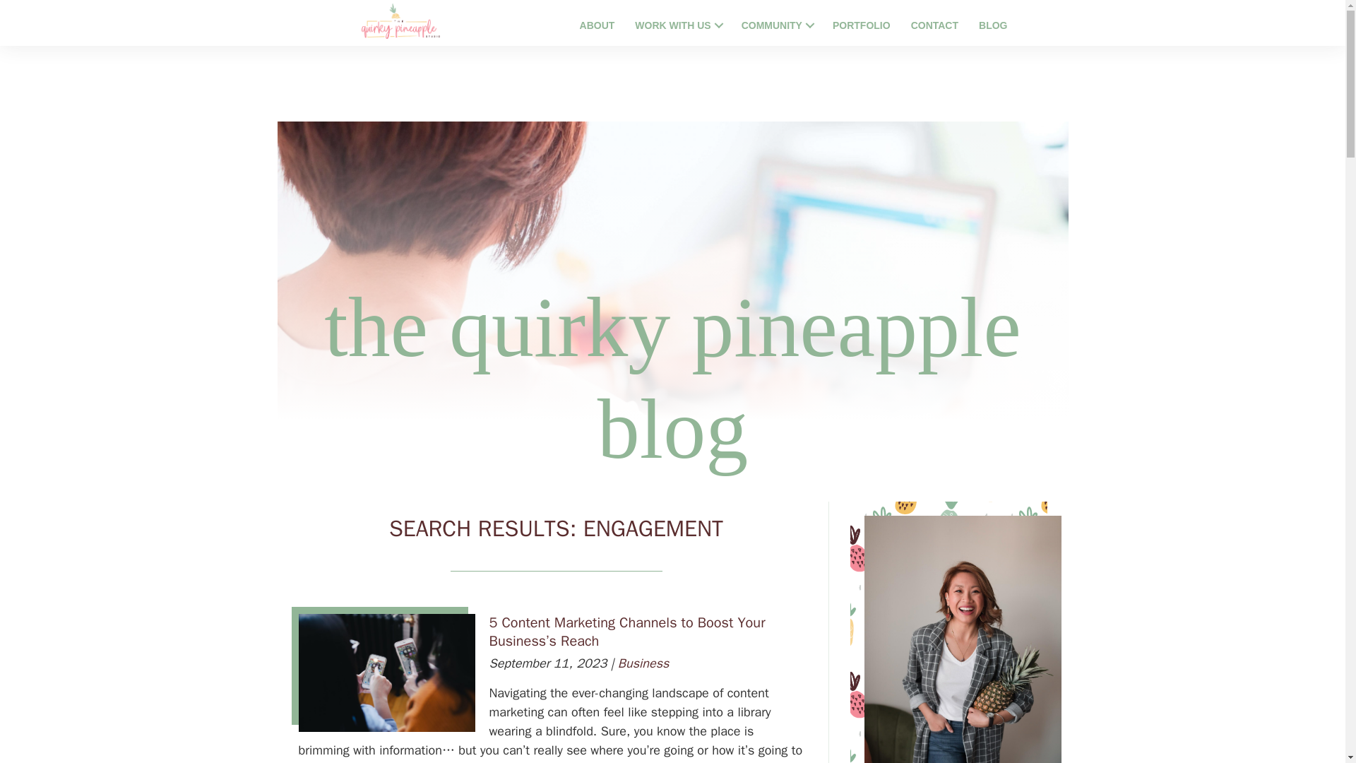 Image resolution: width=1356 pixels, height=763 pixels. Describe the element at coordinates (930, 25) in the screenshot. I see `CONTACT` at that location.